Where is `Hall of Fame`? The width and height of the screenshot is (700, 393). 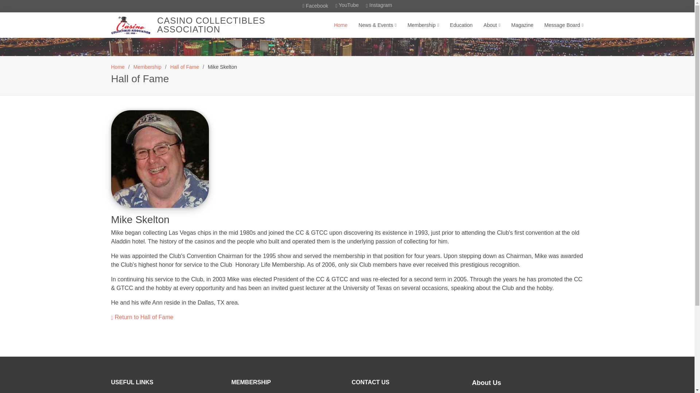 Hall of Fame is located at coordinates (184, 67).